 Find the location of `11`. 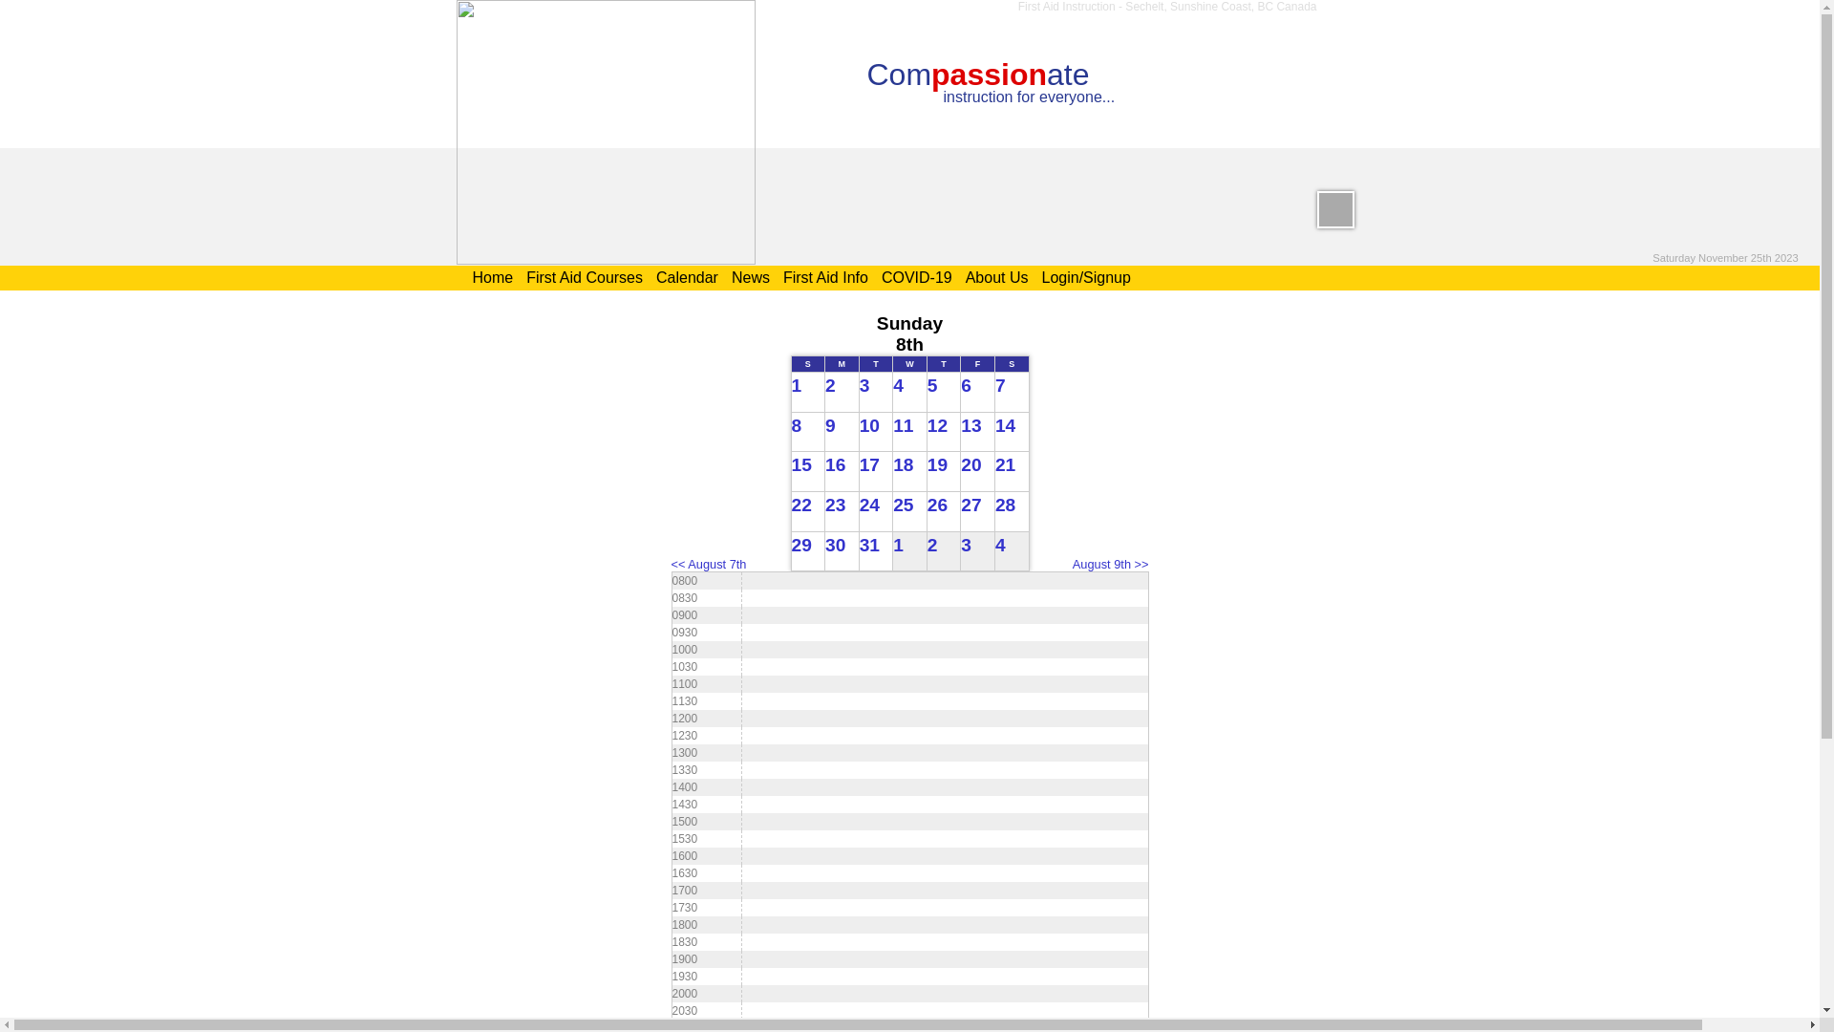

11 is located at coordinates (904, 426).